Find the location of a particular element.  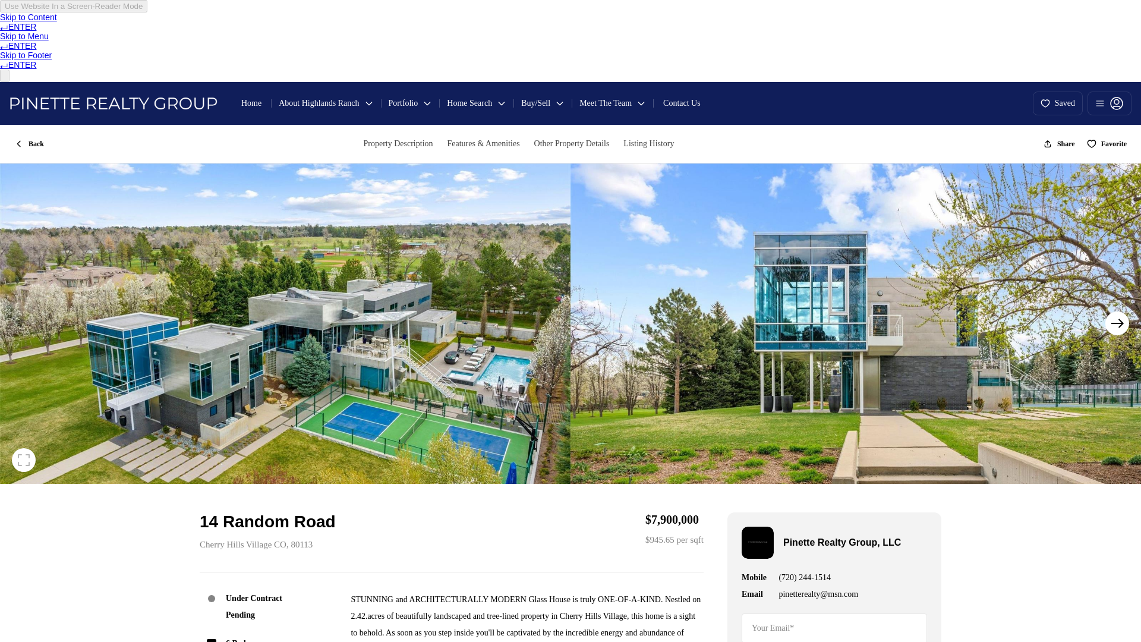

Home Search is located at coordinates (477, 103).